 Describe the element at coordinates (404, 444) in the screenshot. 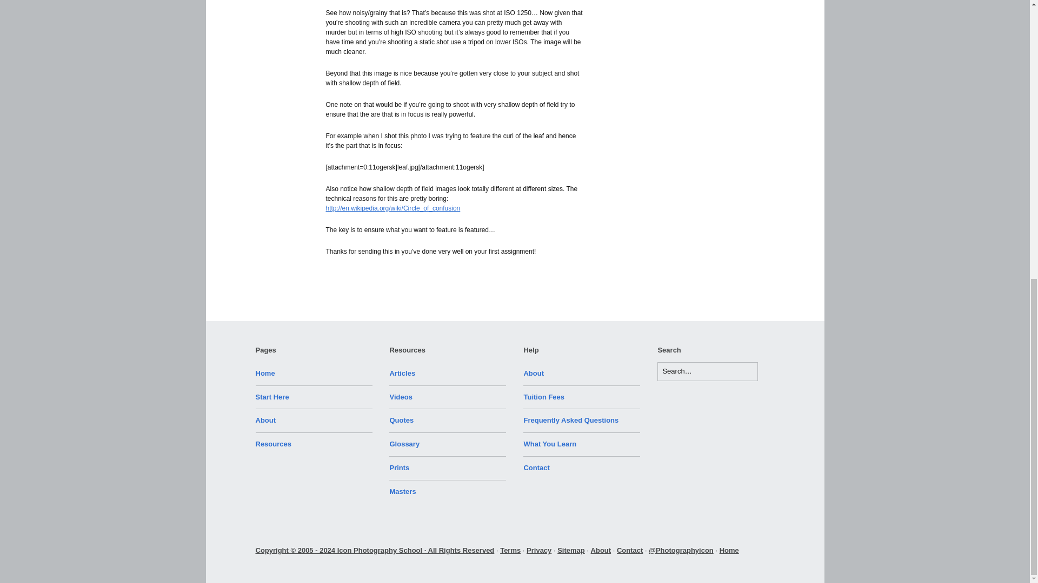

I see `Photography Glossary` at that location.